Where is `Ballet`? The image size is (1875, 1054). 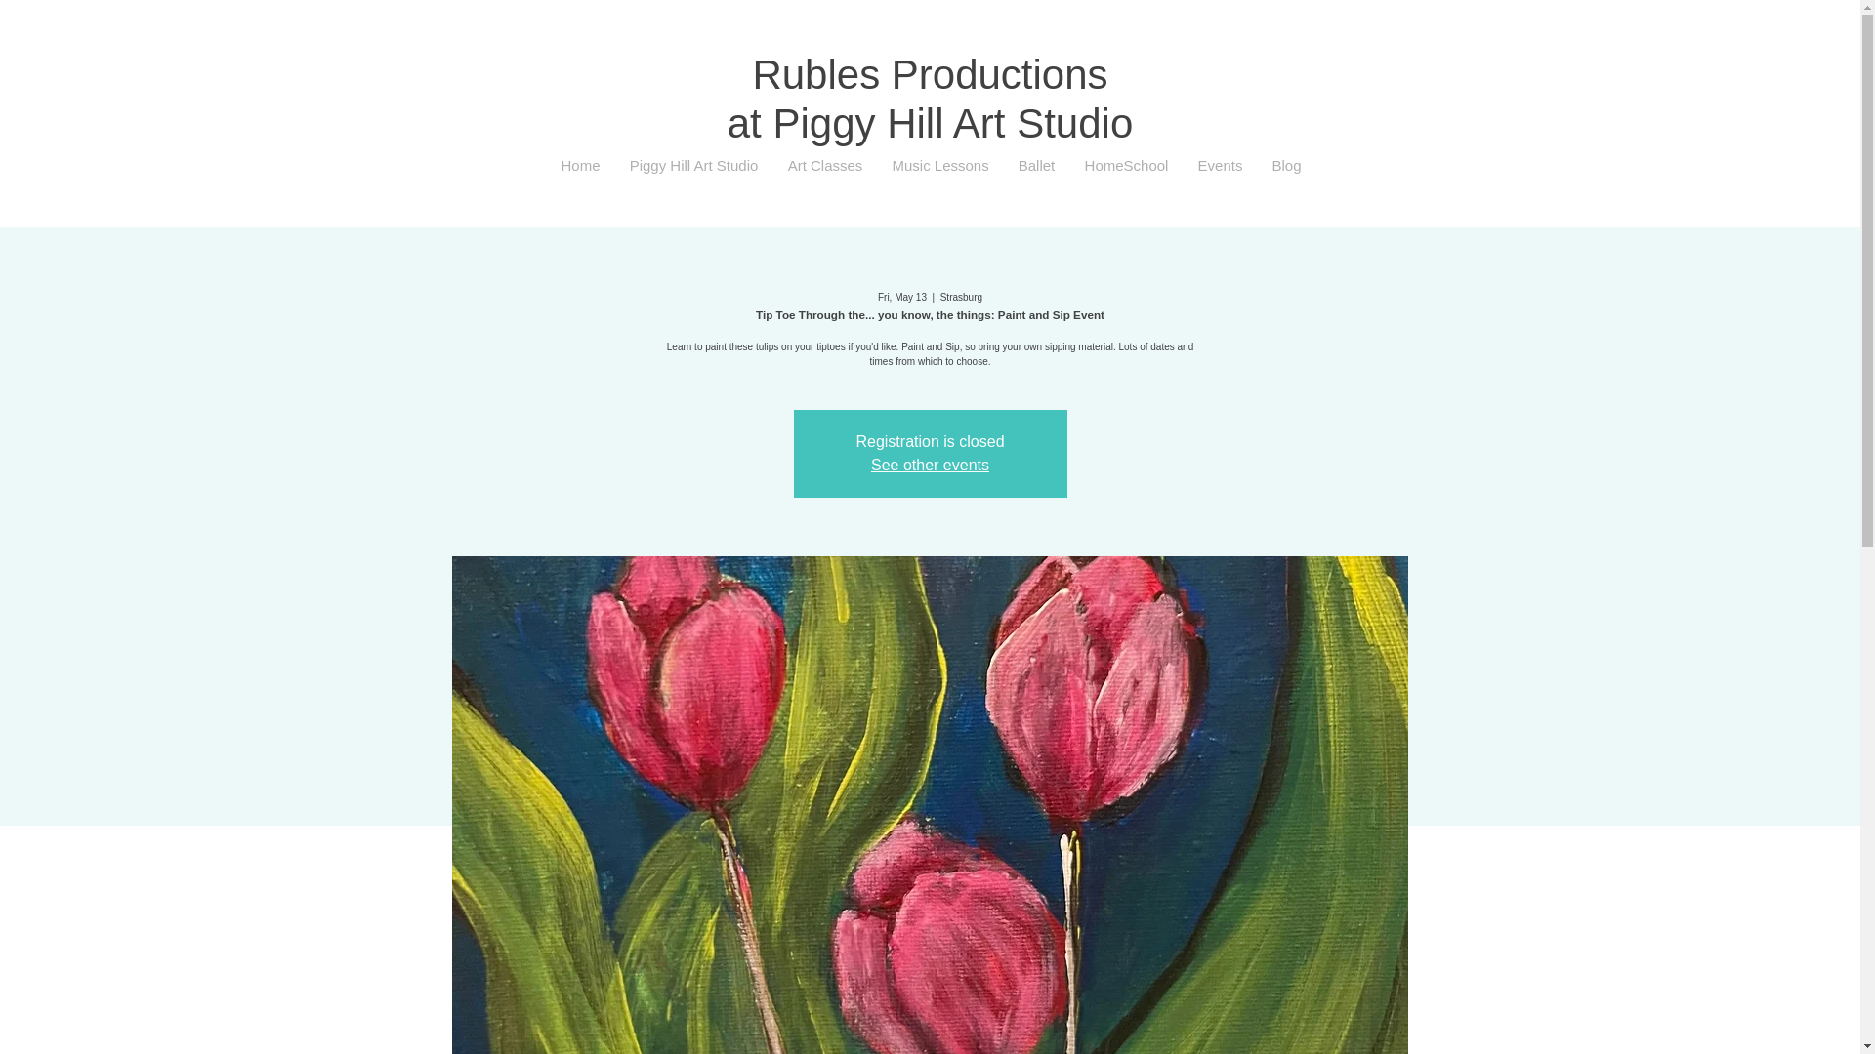
Ballet is located at coordinates (1037, 166).